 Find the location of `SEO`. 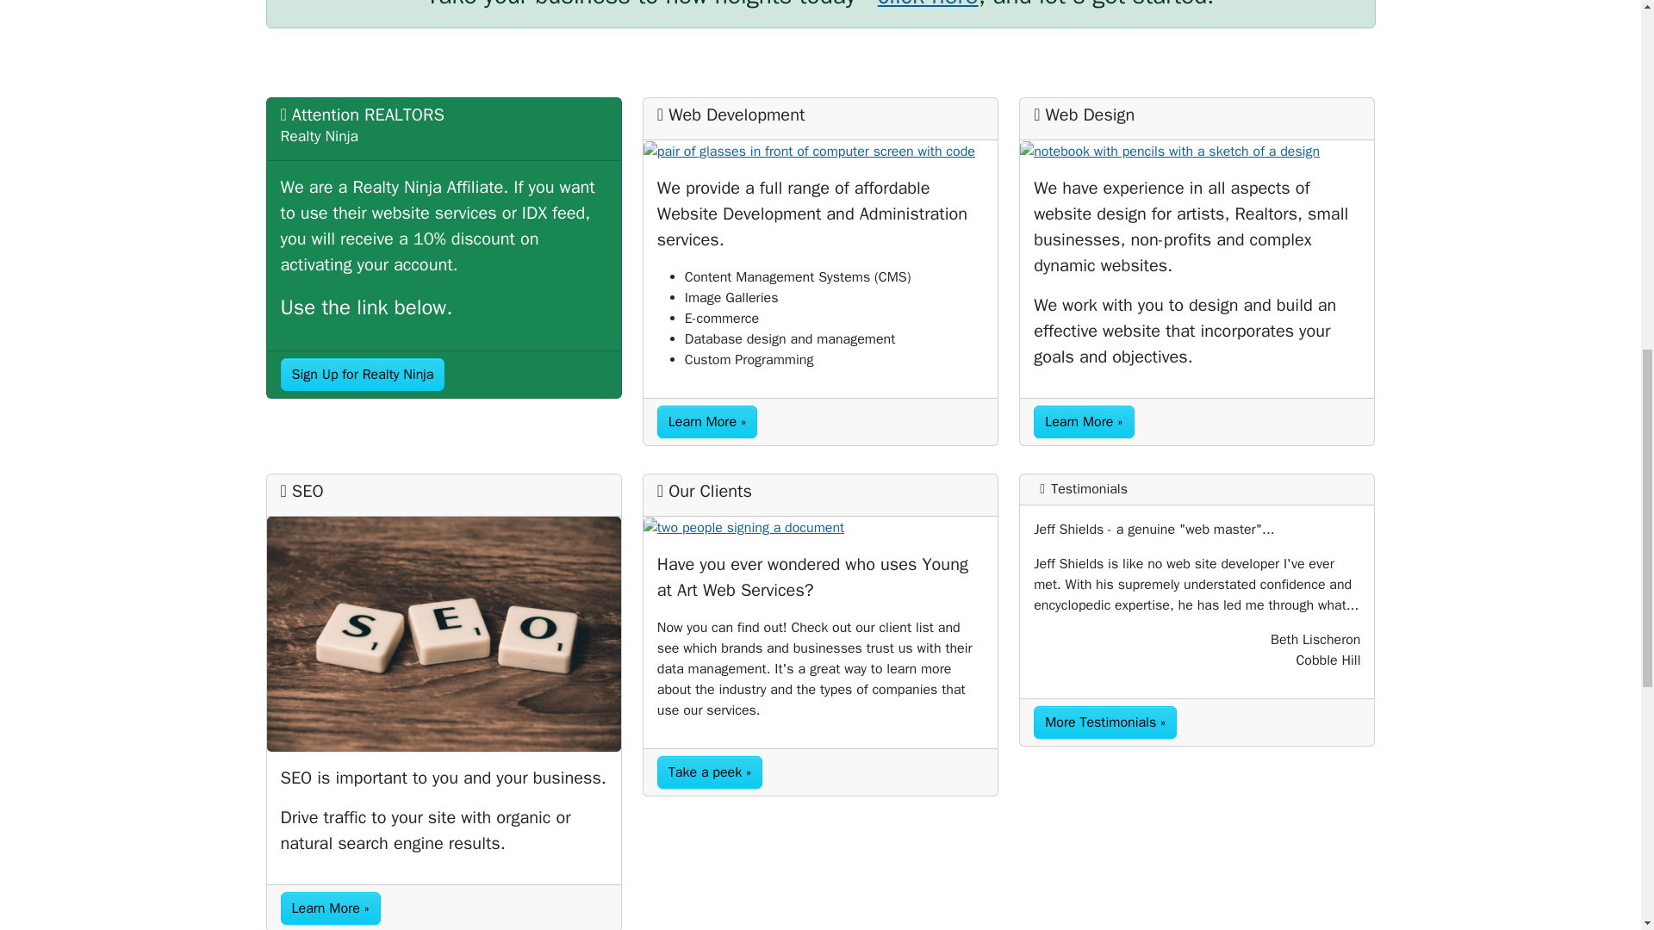

SEO is located at coordinates (444, 634).